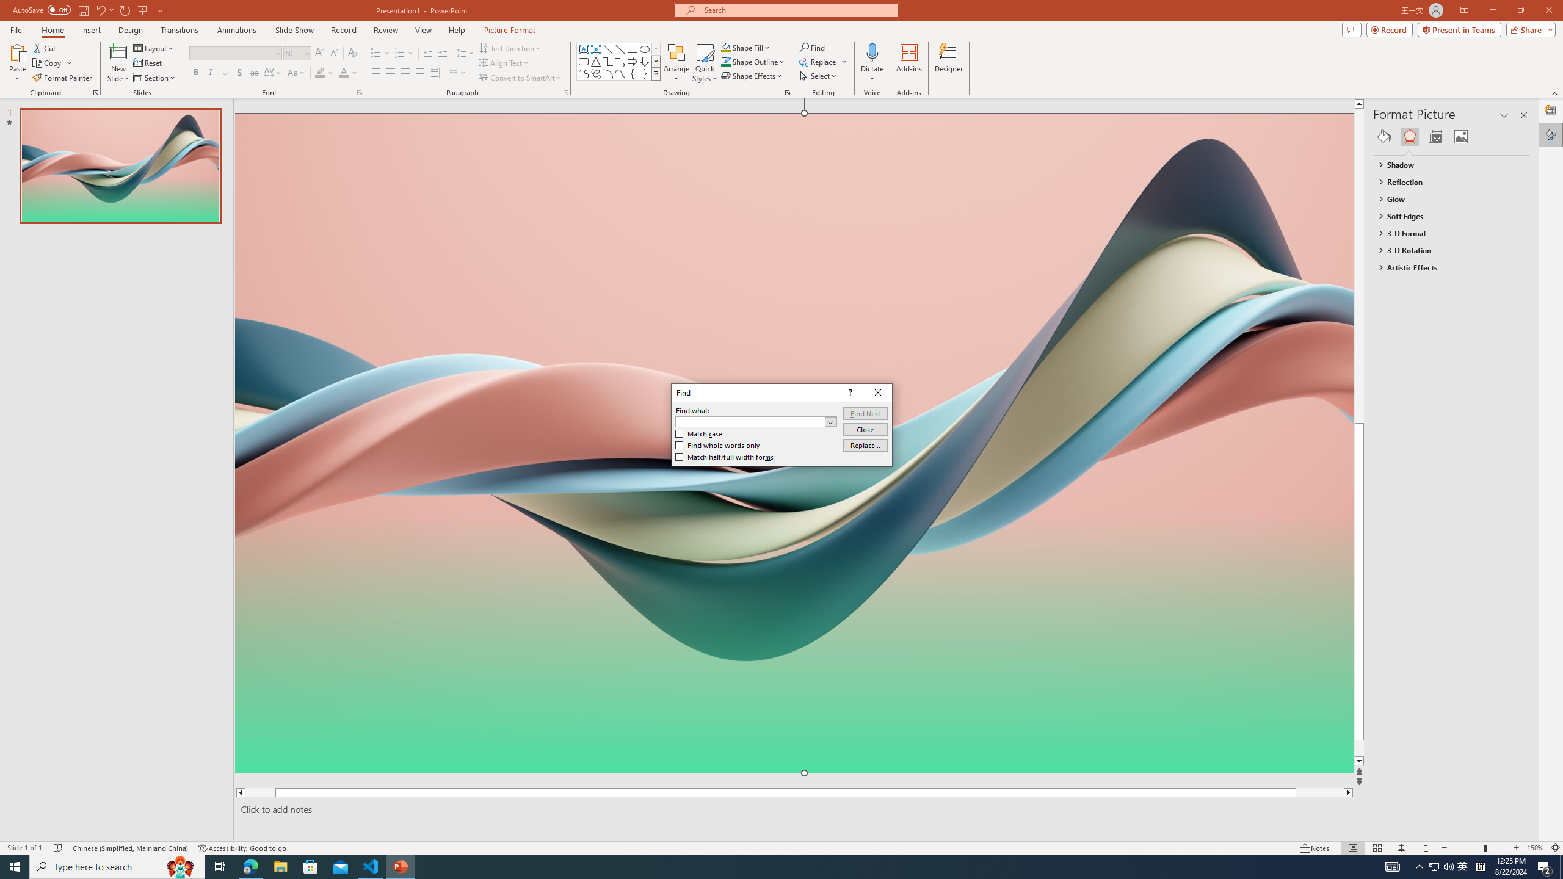 Image resolution: width=1563 pixels, height=879 pixels. Describe the element at coordinates (1442, 867) in the screenshot. I see `User Promoted Notification Area` at that location.